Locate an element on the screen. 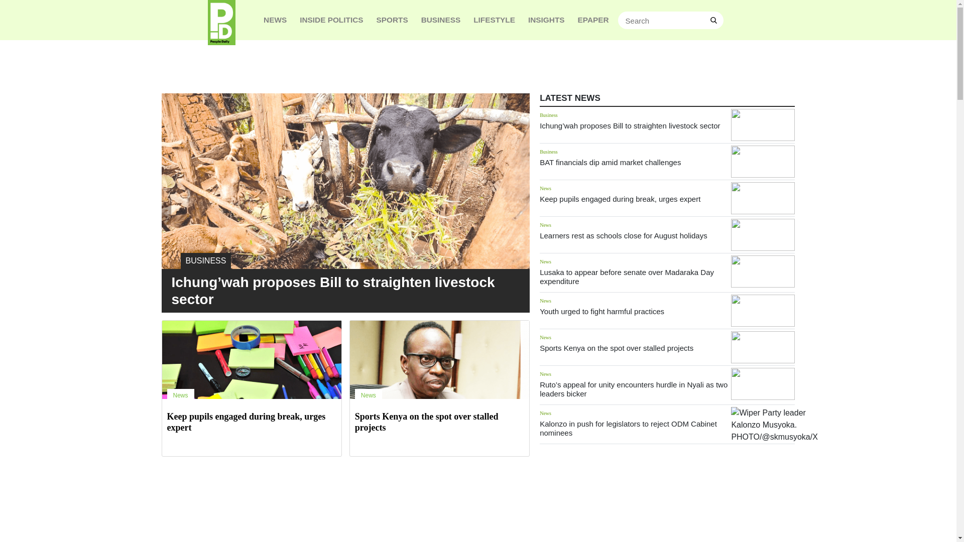 The height and width of the screenshot is (542, 964). Youth urged to fight harmful practices is located at coordinates (601, 311).